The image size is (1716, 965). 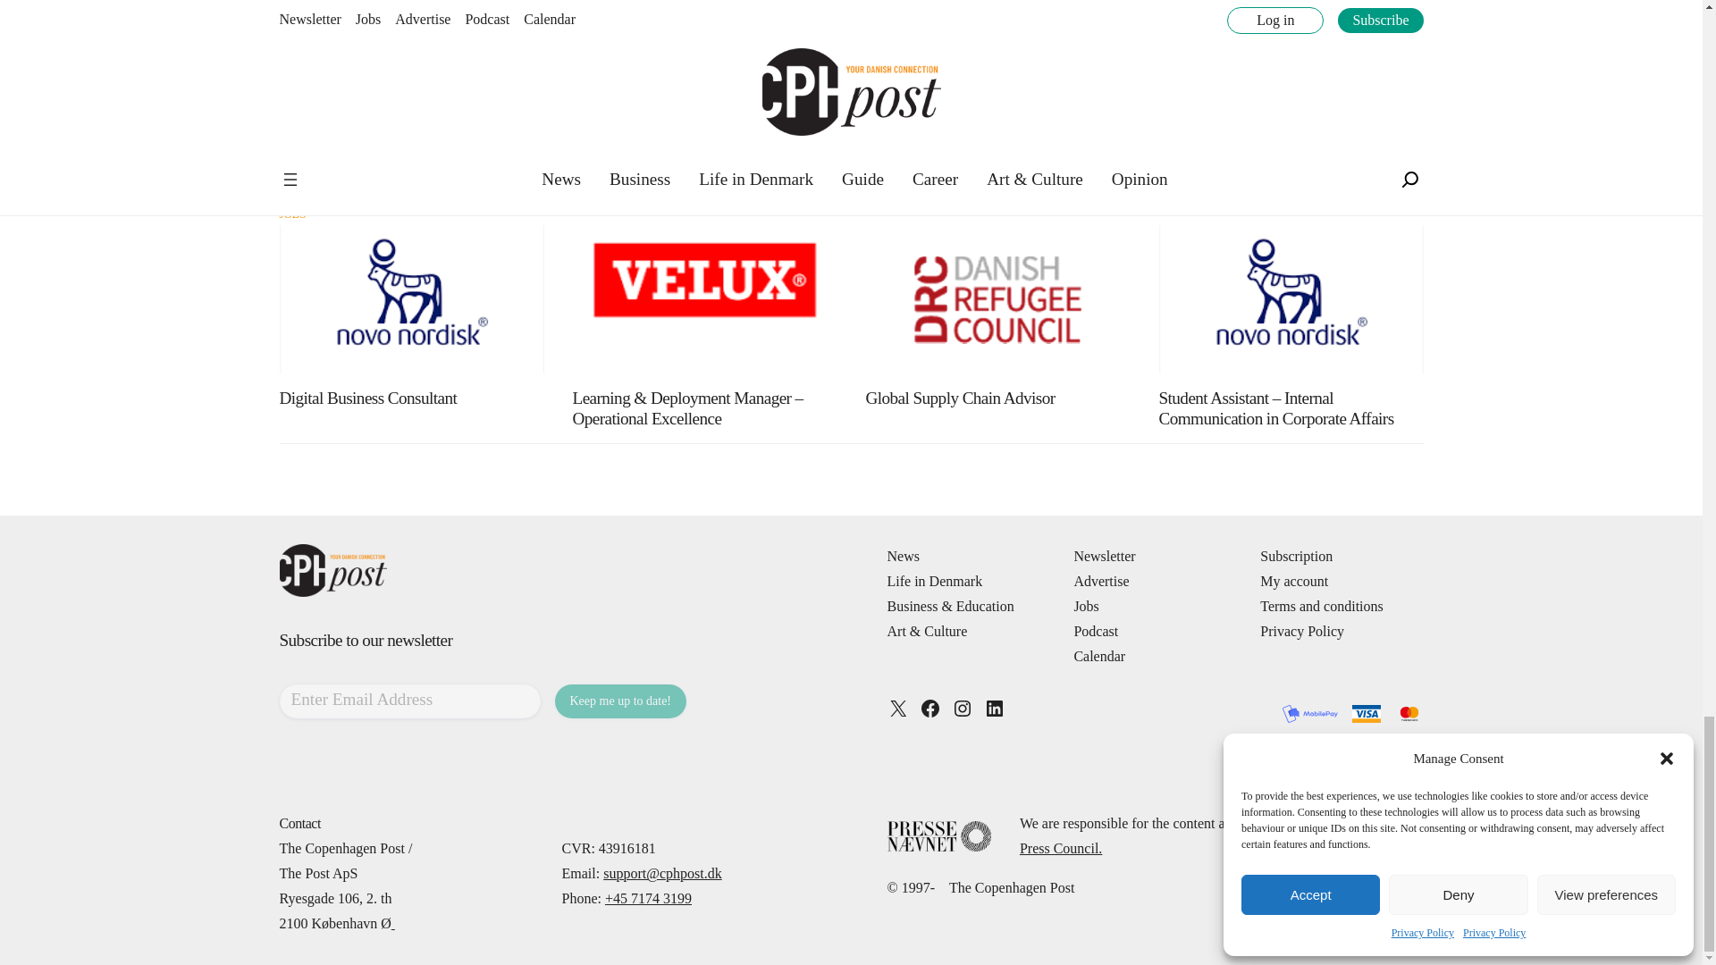 What do you see at coordinates (620, 701) in the screenshot?
I see `Keep me up to date!` at bounding box center [620, 701].